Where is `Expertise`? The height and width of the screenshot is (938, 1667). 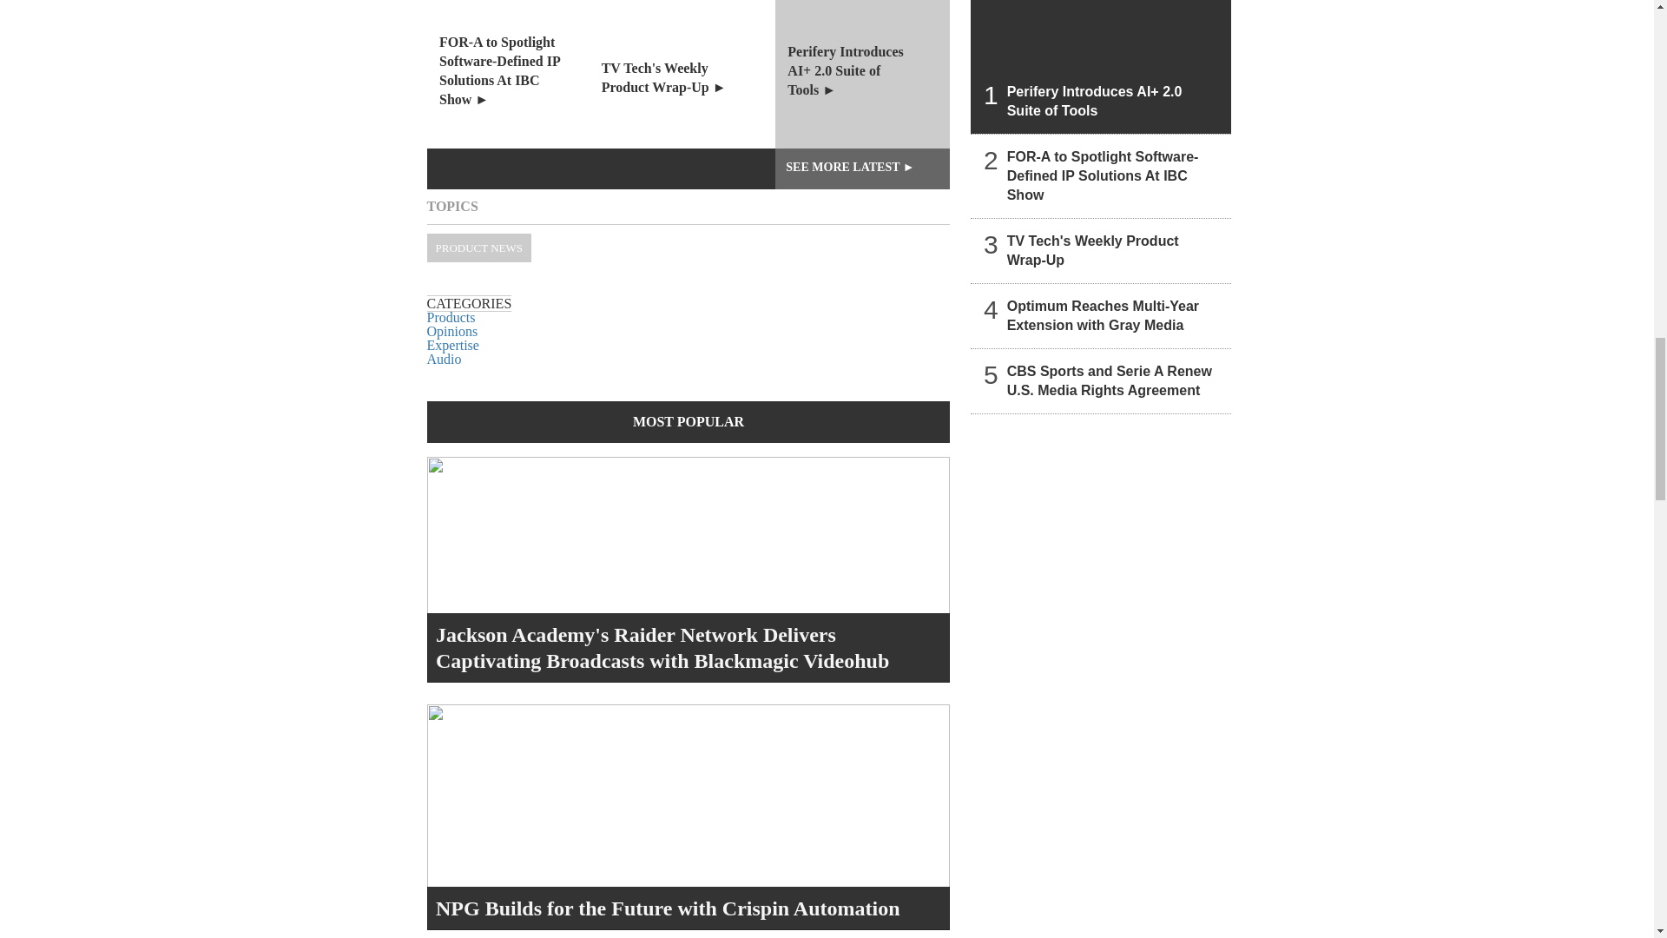 Expertise is located at coordinates (453, 345).